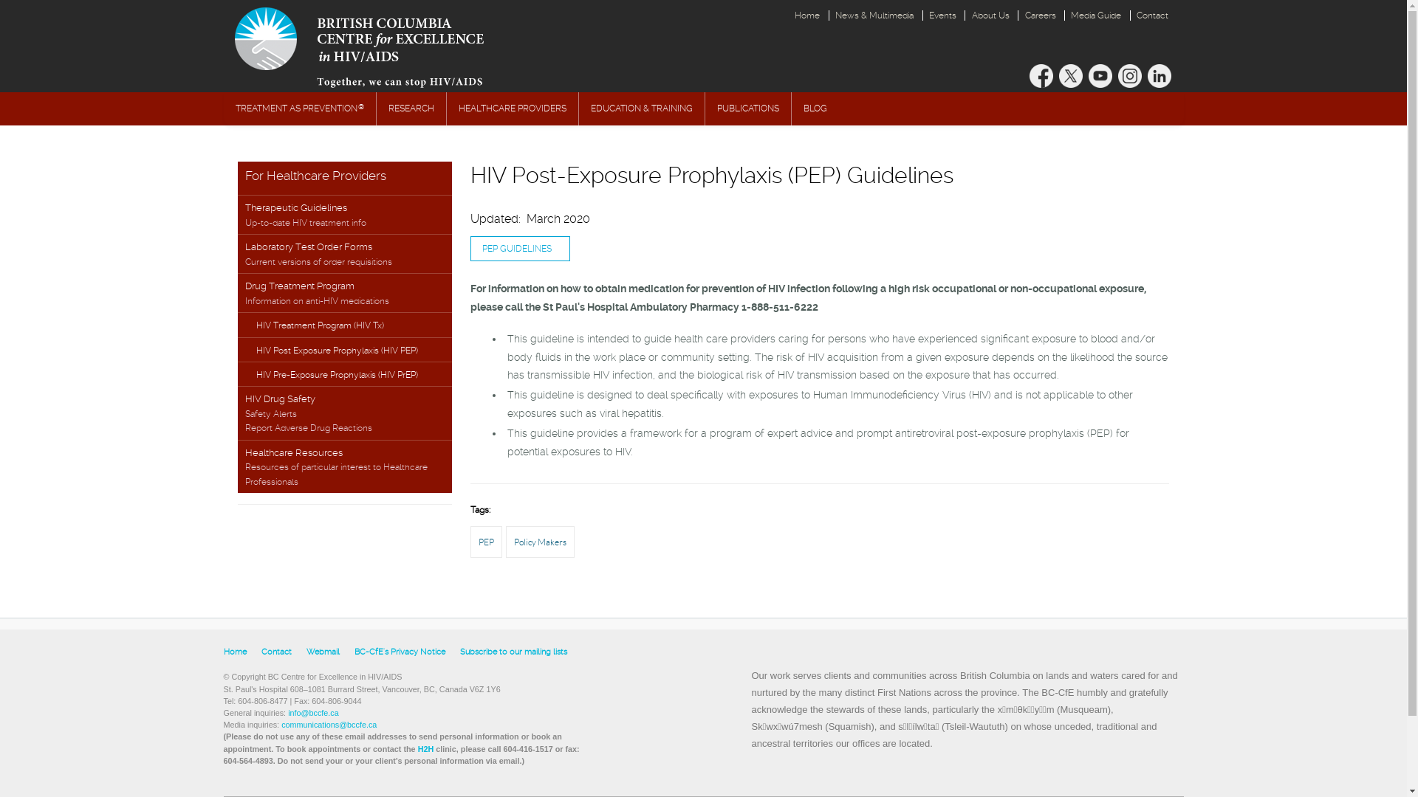 The width and height of the screenshot is (1418, 797). Describe the element at coordinates (943, 15) in the screenshot. I see `Events` at that location.